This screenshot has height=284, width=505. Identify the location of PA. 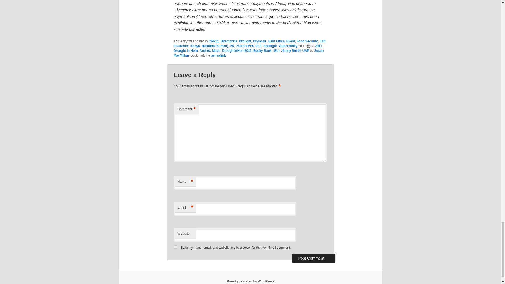
(232, 46).